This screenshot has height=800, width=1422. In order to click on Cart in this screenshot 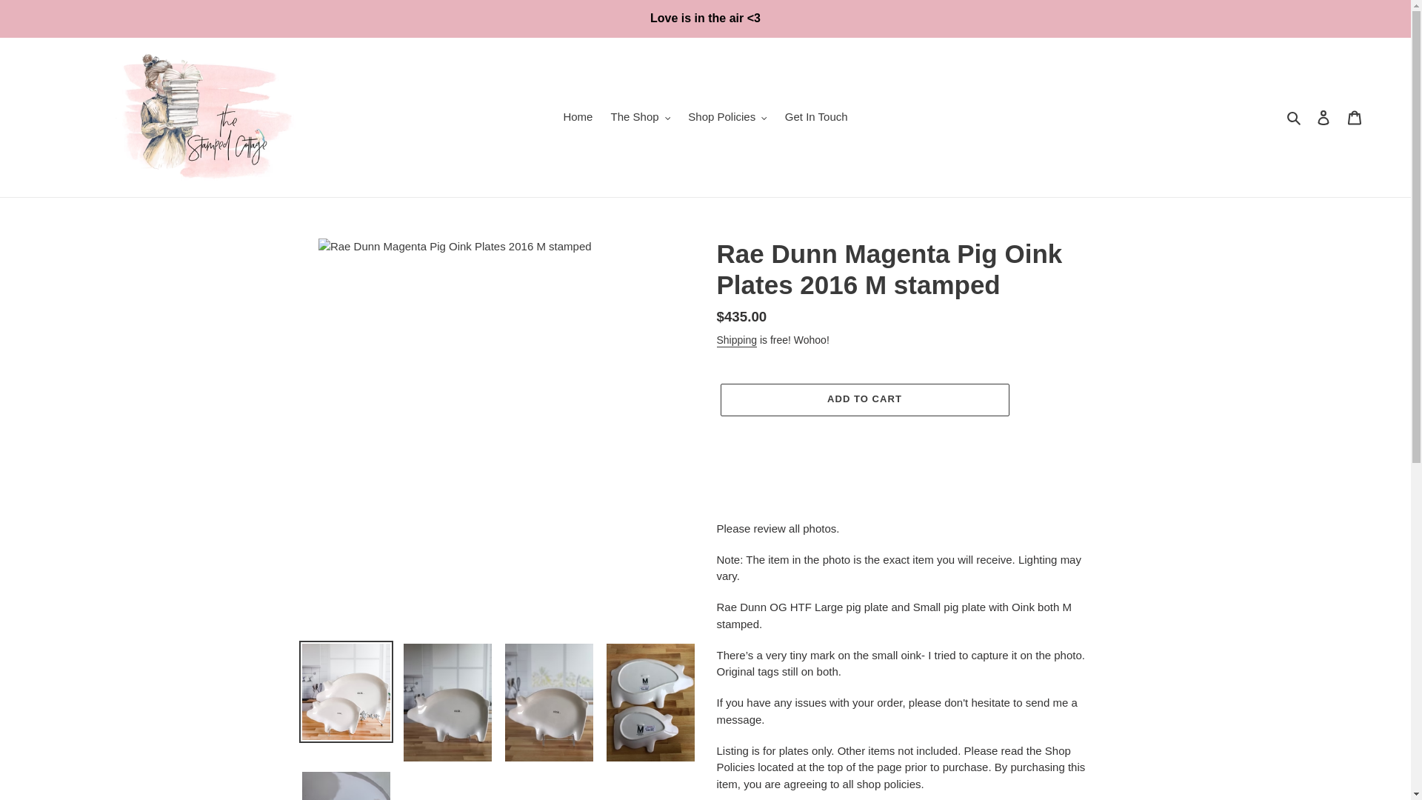, I will do `click(1355, 117)`.